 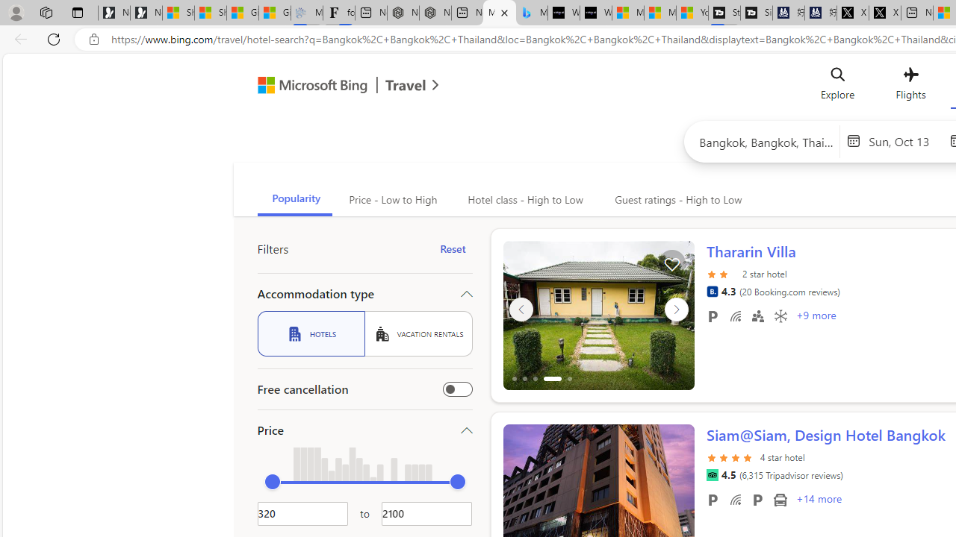 I want to click on Close tab, so click(x=503, y=12).